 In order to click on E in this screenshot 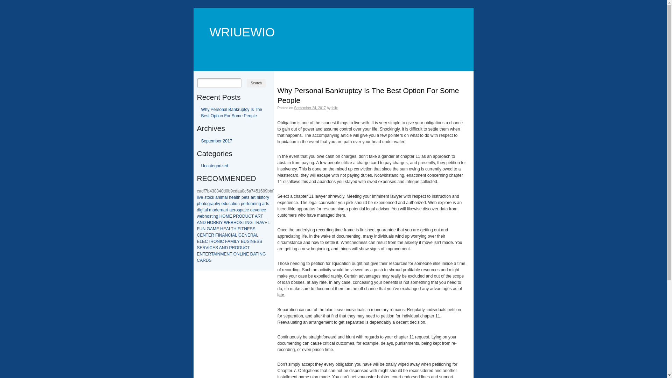, I will do `click(218, 229)`.